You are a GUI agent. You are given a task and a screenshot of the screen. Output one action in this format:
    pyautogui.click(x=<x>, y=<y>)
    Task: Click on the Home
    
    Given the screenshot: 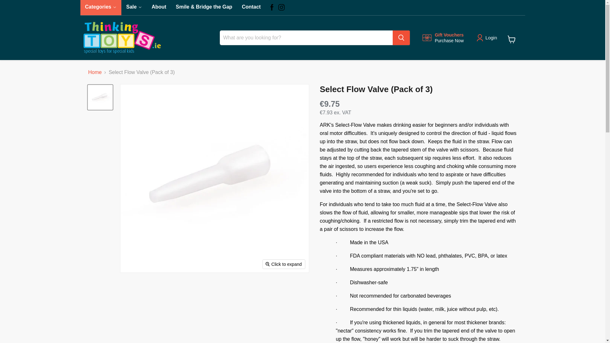 What is the action you would take?
    pyautogui.click(x=95, y=76)
    